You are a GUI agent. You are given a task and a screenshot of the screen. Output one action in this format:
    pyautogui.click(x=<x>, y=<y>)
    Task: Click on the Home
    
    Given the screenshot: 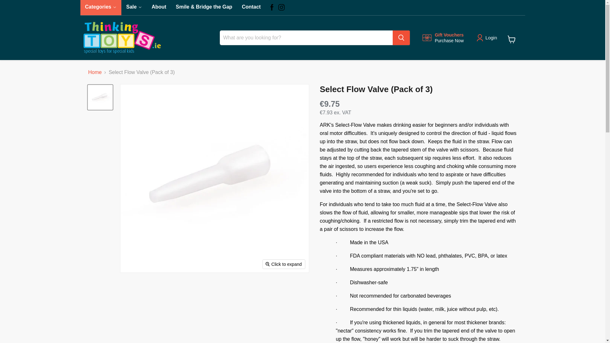 What is the action you would take?
    pyautogui.click(x=95, y=76)
    